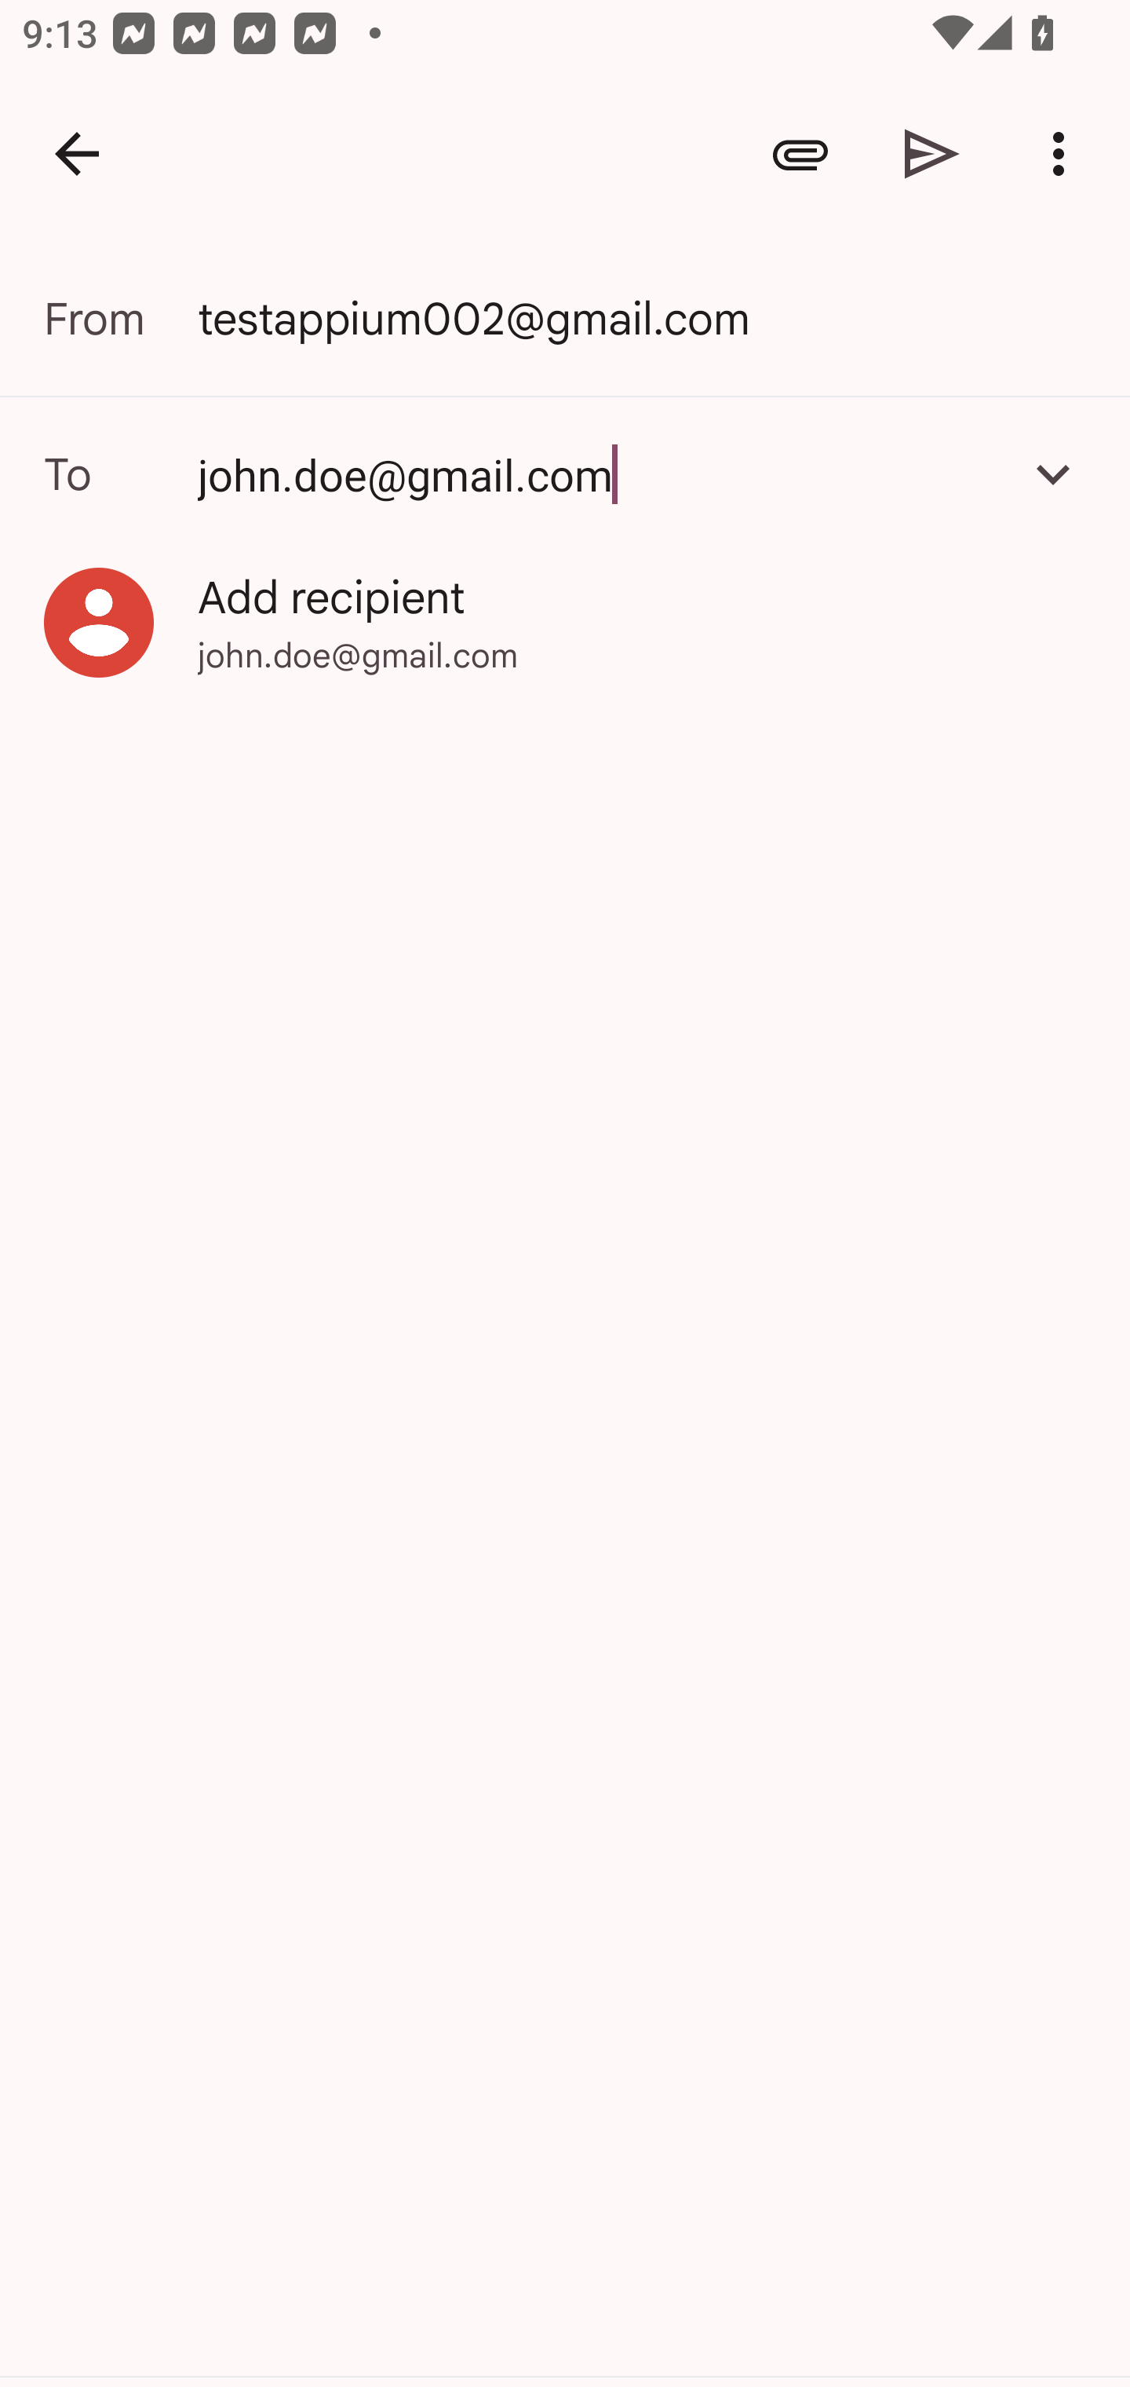 The image size is (1130, 2387). Describe the element at coordinates (597, 473) in the screenshot. I see `john.doe@gmail.com` at that location.